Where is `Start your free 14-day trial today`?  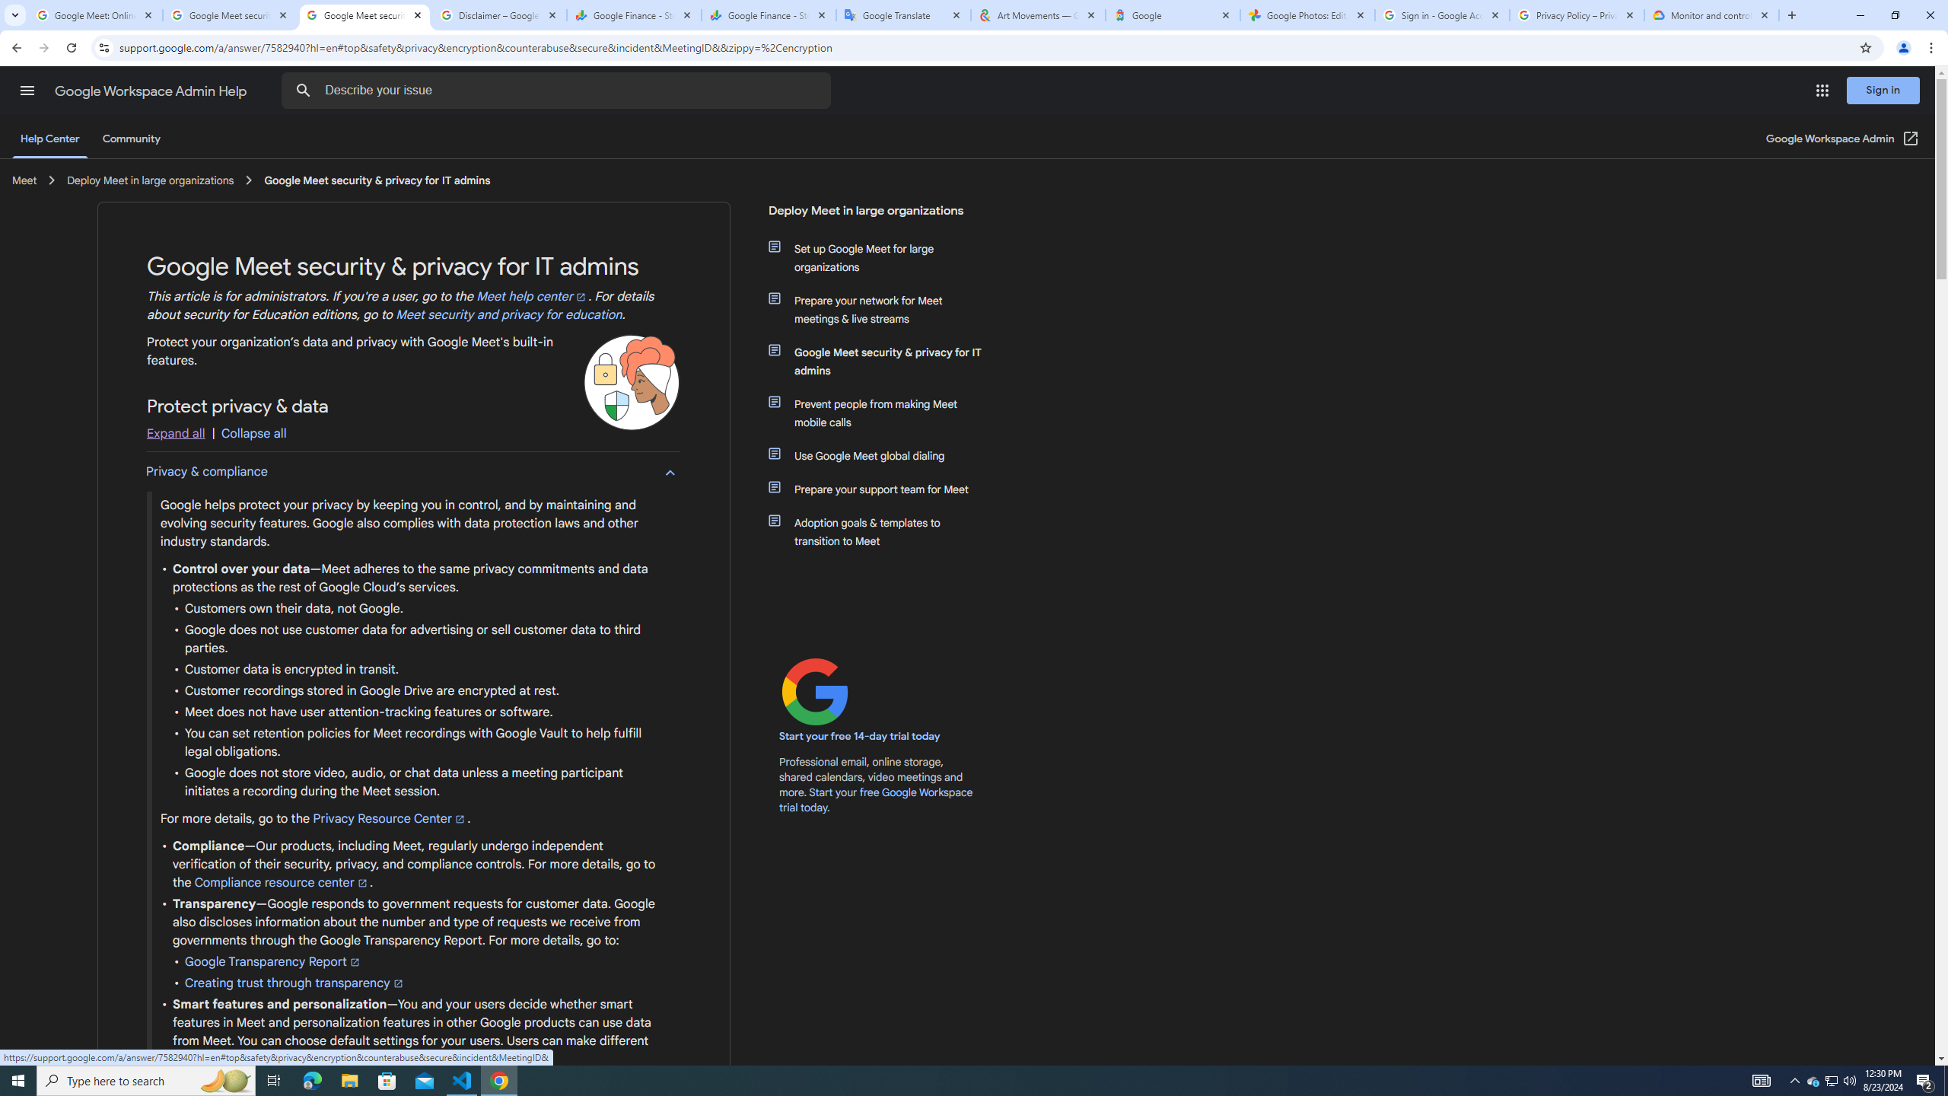 Start your free 14-day trial today is located at coordinates (860, 737).